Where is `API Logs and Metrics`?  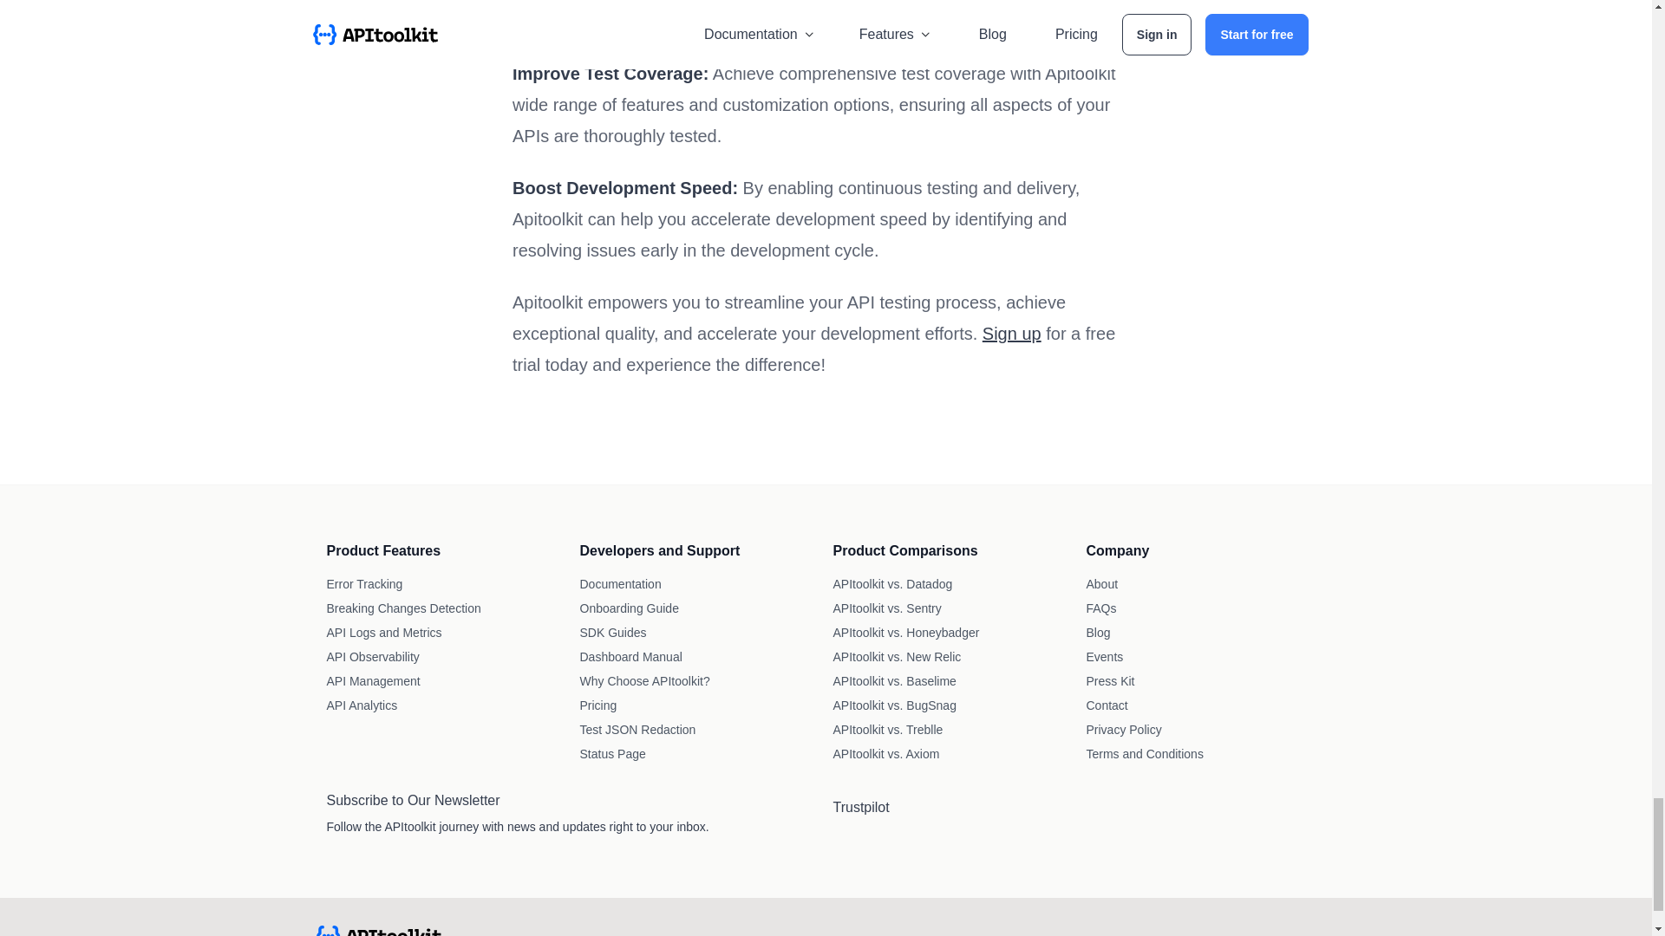
API Logs and Metrics is located at coordinates (383, 633).